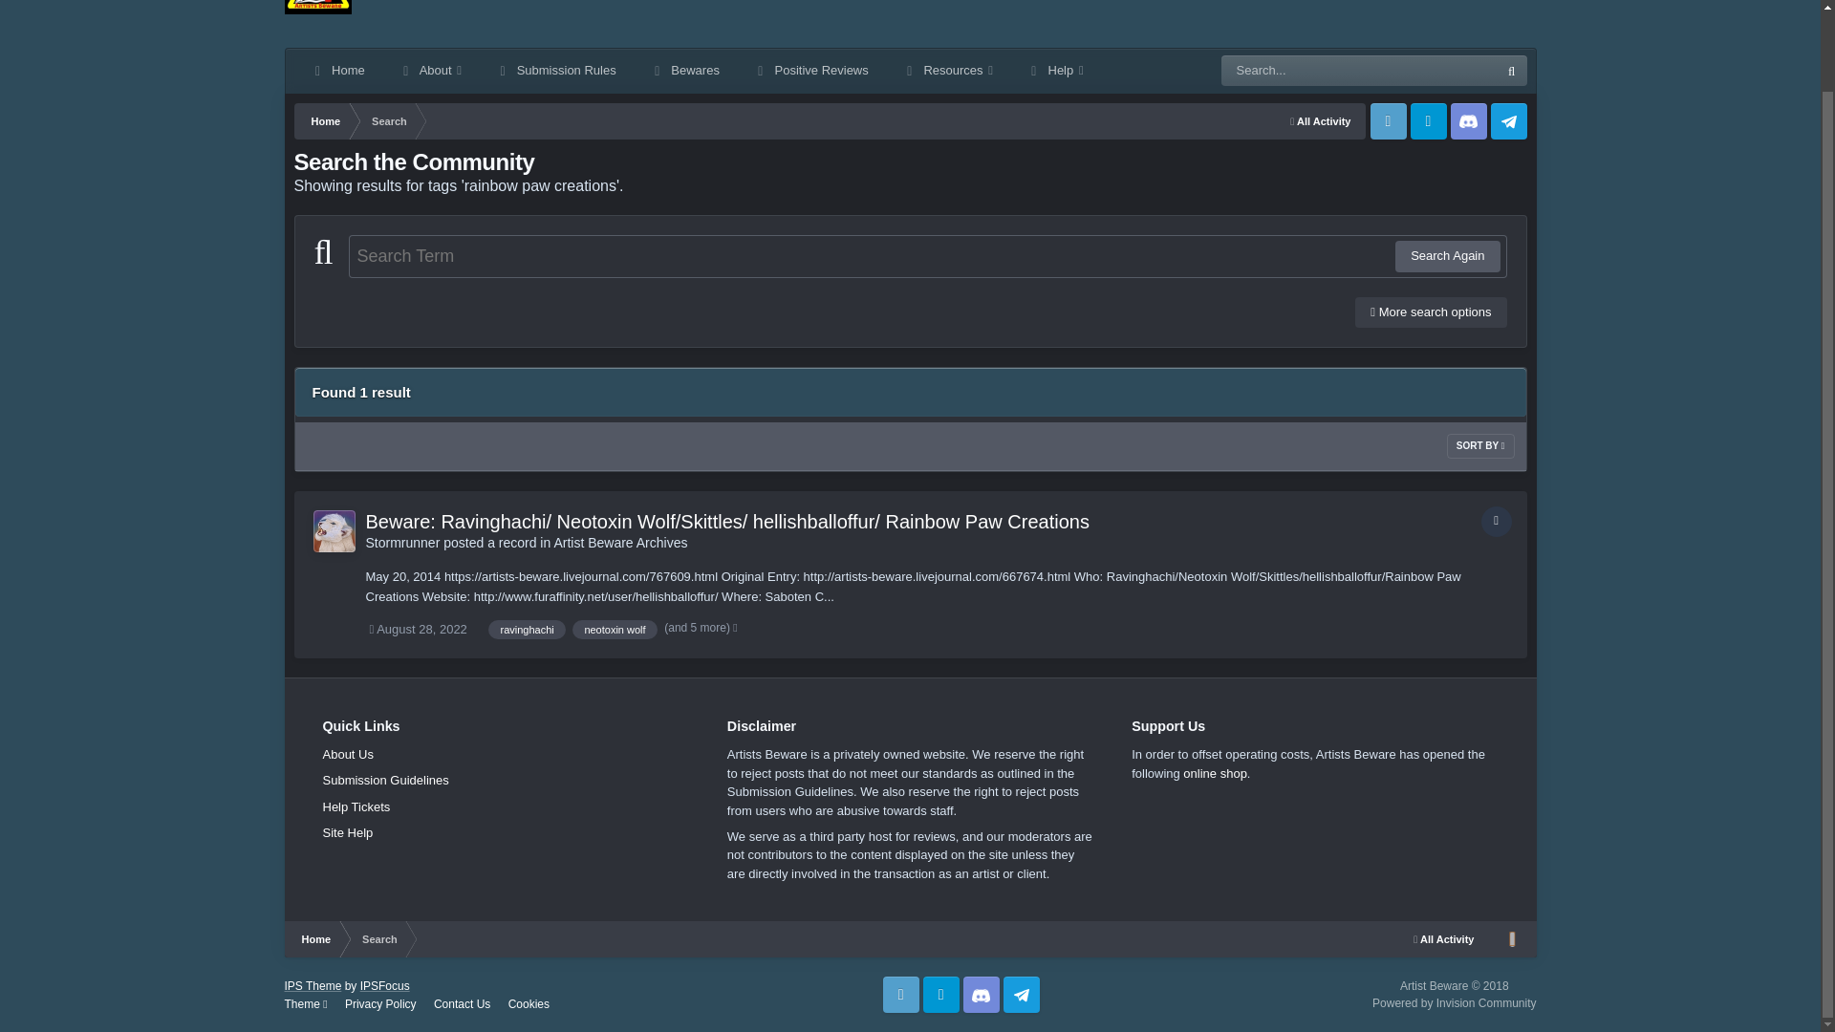  What do you see at coordinates (337, 71) in the screenshot?
I see `Home` at bounding box center [337, 71].